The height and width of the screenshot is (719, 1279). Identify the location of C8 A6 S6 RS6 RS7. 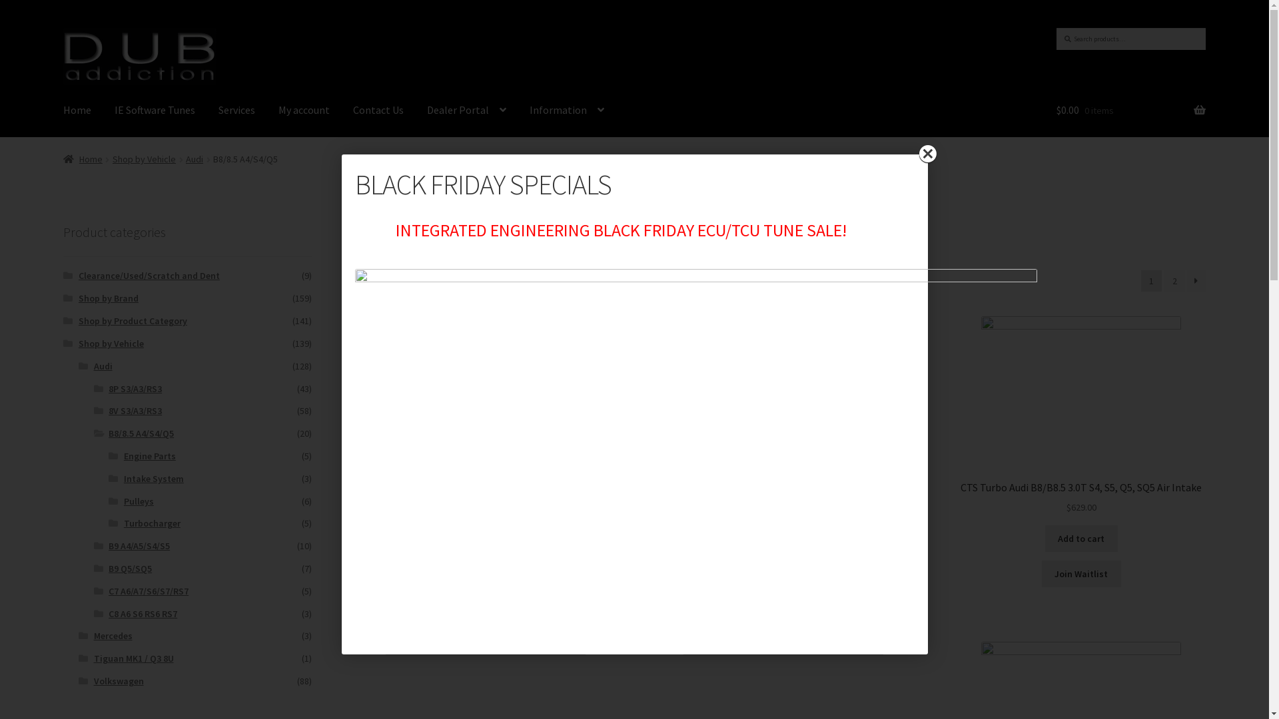
(143, 614).